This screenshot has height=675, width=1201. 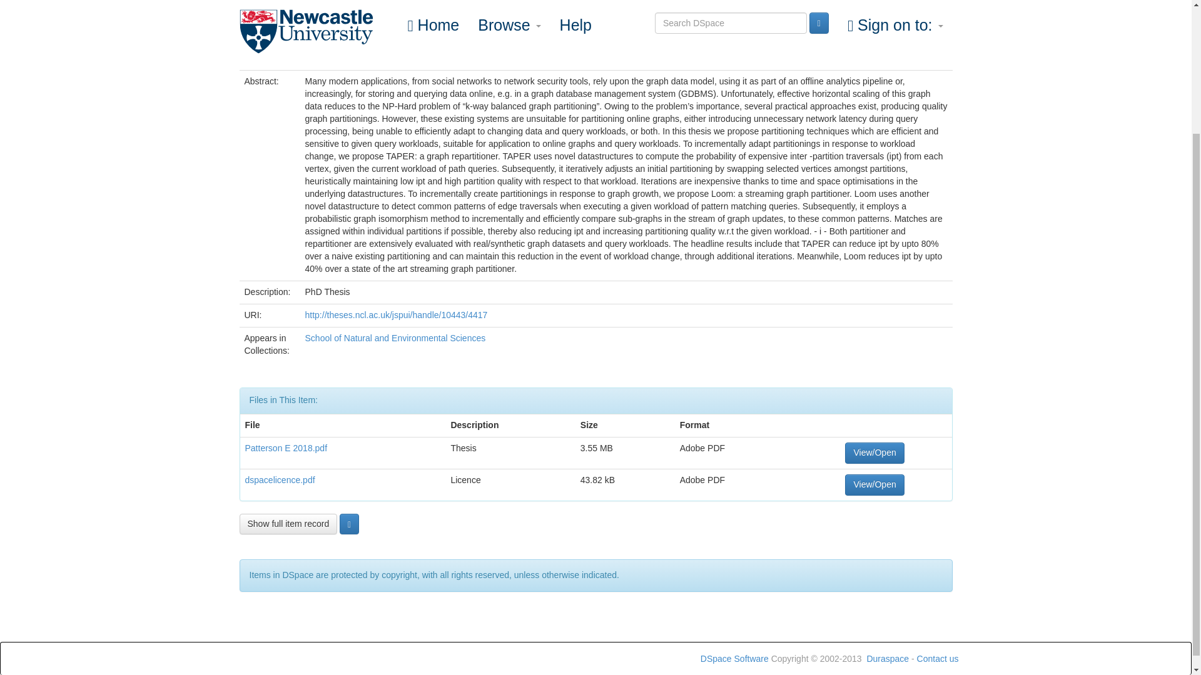 I want to click on DSpace Software, so click(x=734, y=659).